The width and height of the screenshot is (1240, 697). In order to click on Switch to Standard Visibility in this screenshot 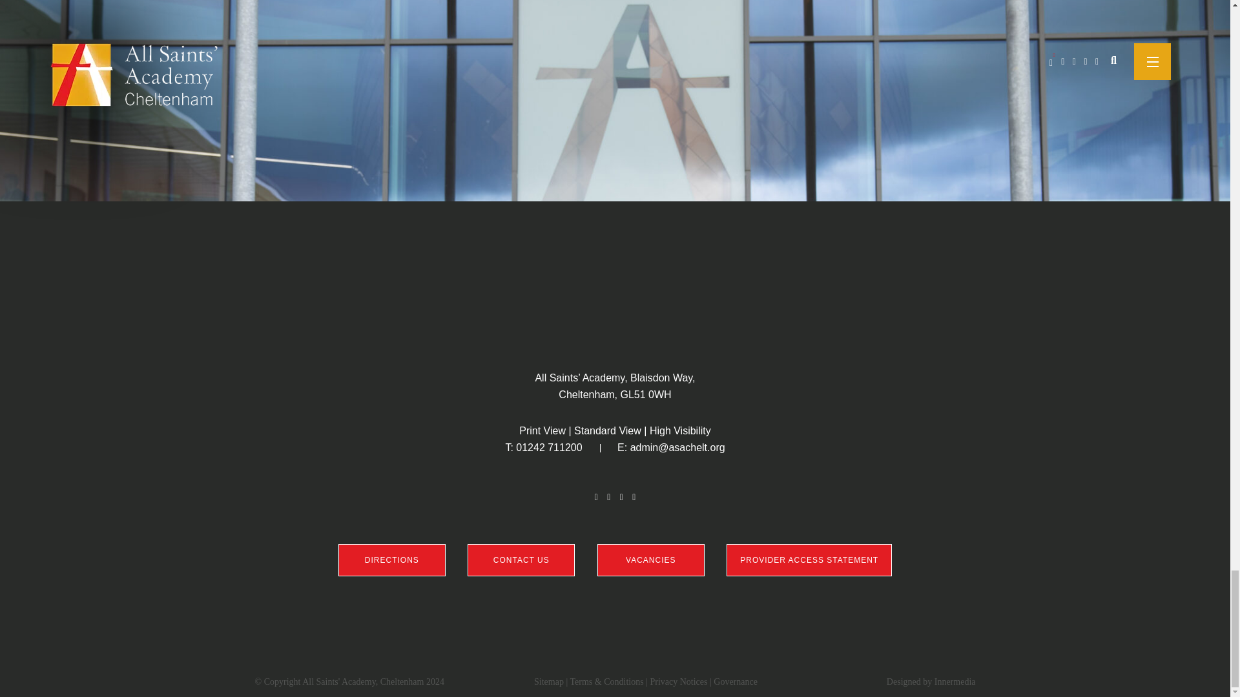, I will do `click(607, 430)`.